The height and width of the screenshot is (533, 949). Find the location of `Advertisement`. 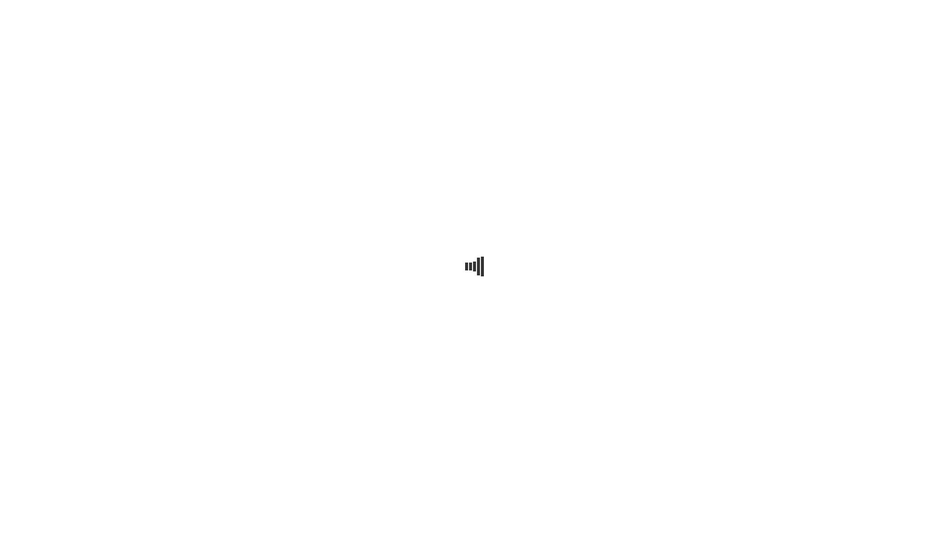

Advertisement is located at coordinates (474, 134).